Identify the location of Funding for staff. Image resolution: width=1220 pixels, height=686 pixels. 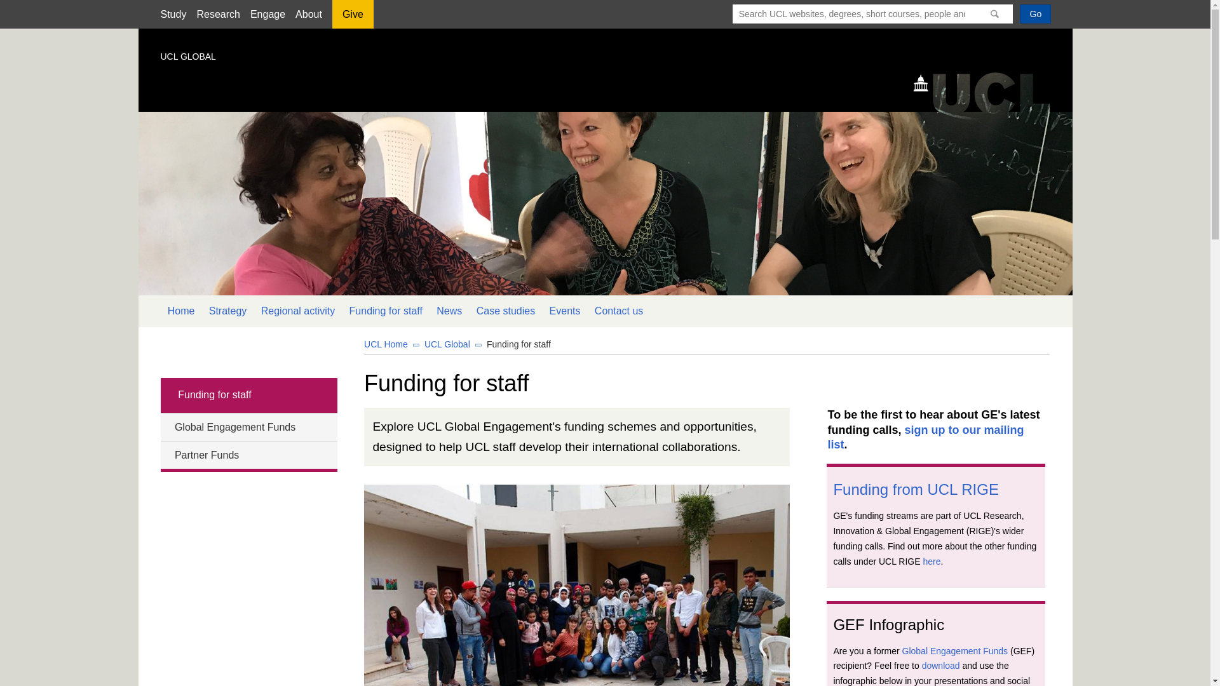
(248, 395).